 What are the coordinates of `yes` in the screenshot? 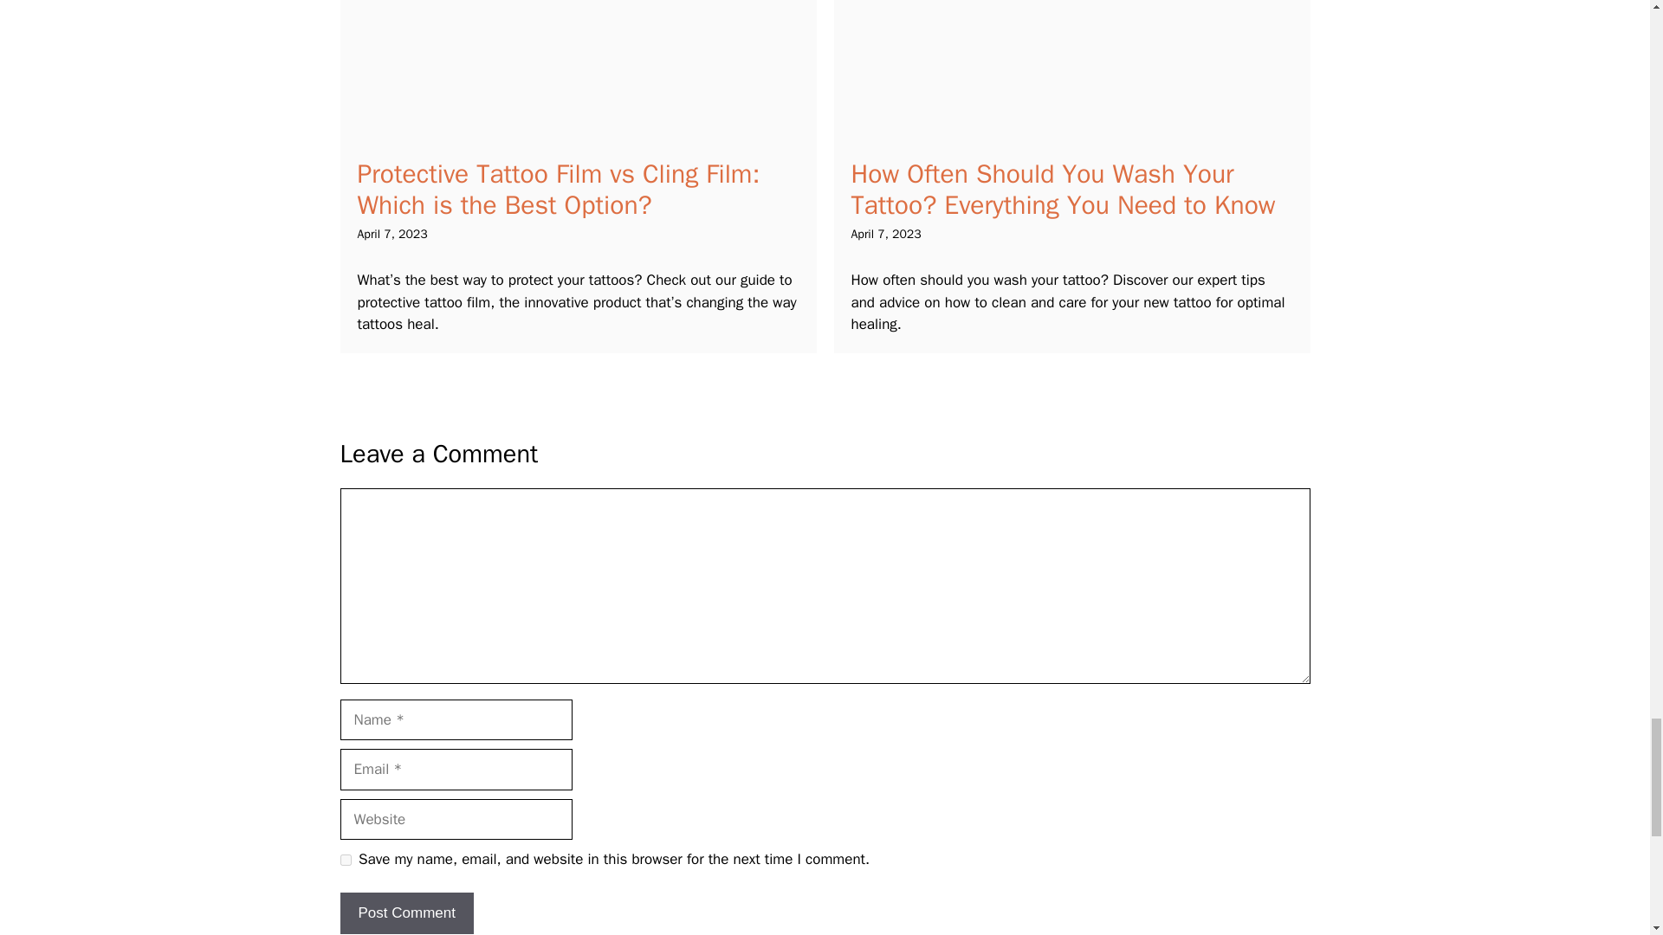 It's located at (345, 861).